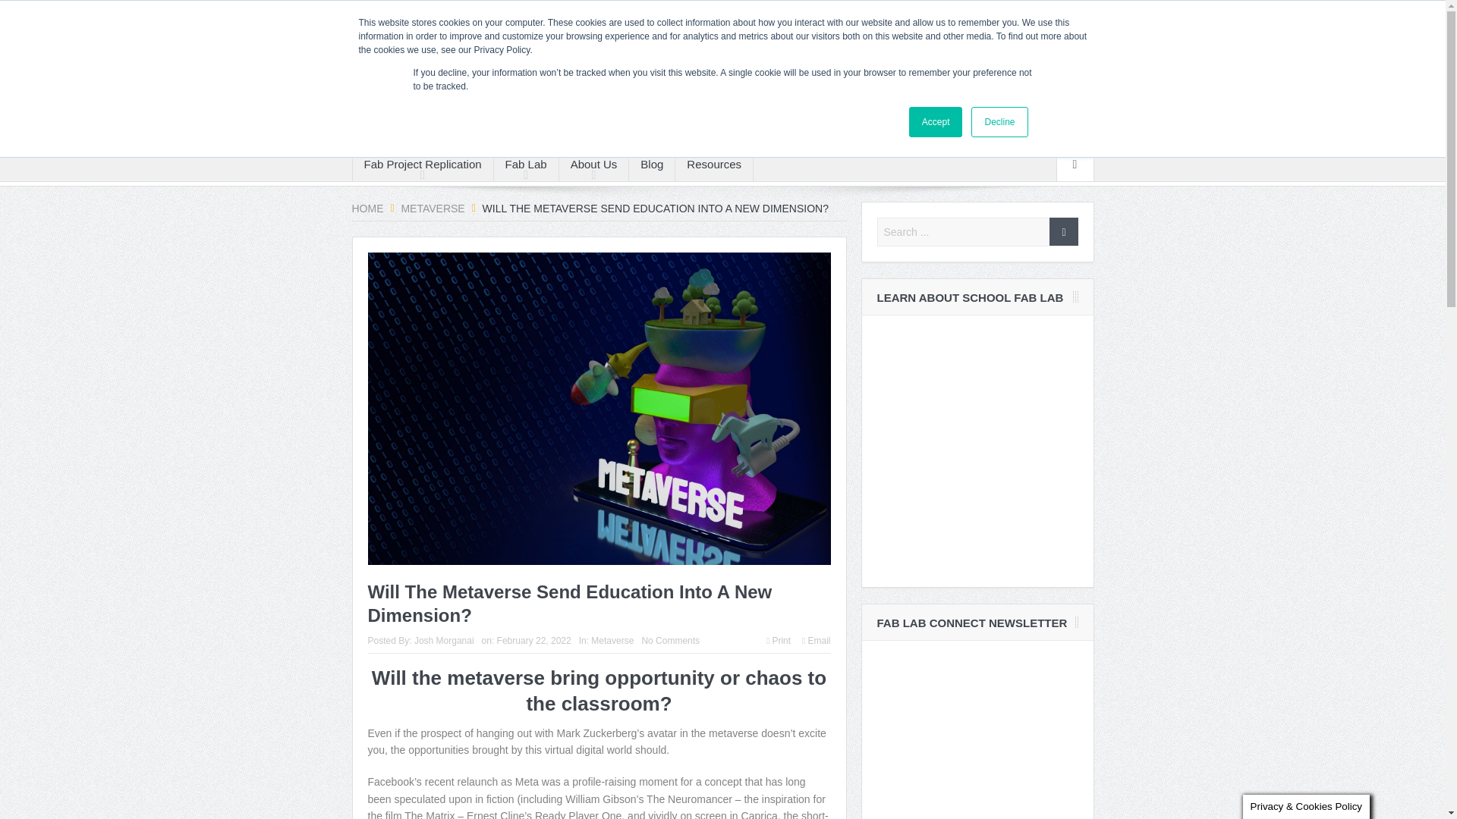  Describe the element at coordinates (977, 737) in the screenshot. I see `Form 1` at that location.